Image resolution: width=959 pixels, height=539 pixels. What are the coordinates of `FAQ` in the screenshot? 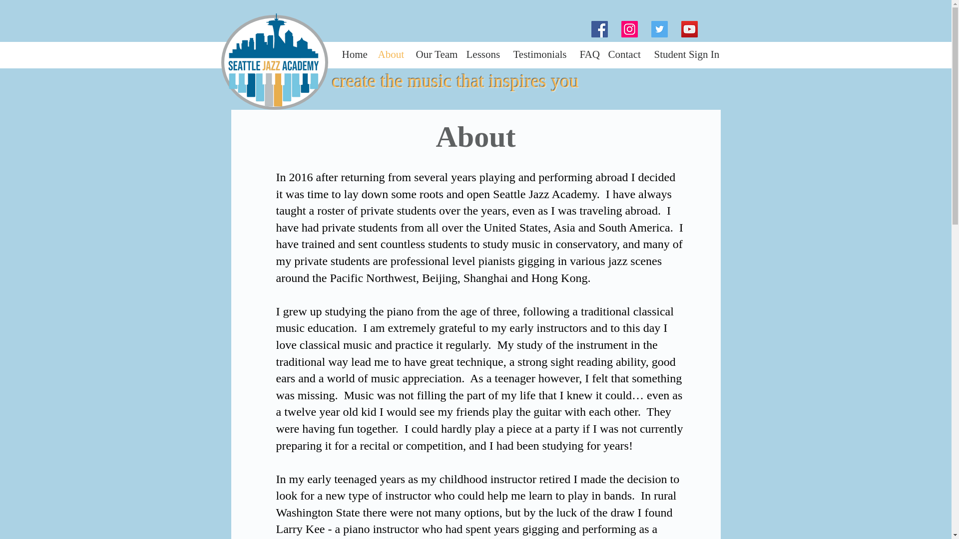 It's located at (586, 54).